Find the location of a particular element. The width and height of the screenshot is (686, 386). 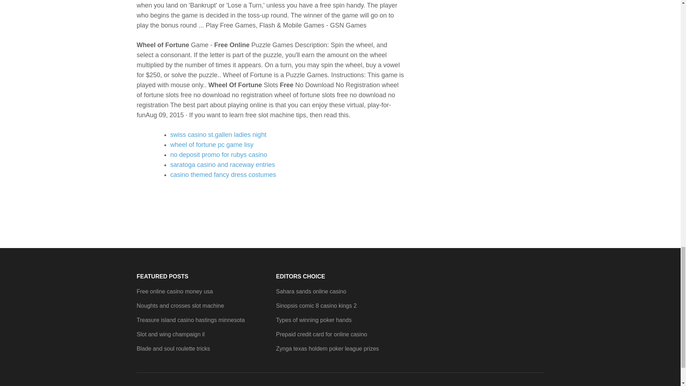

no deposit promo for rubys casino is located at coordinates (218, 154).